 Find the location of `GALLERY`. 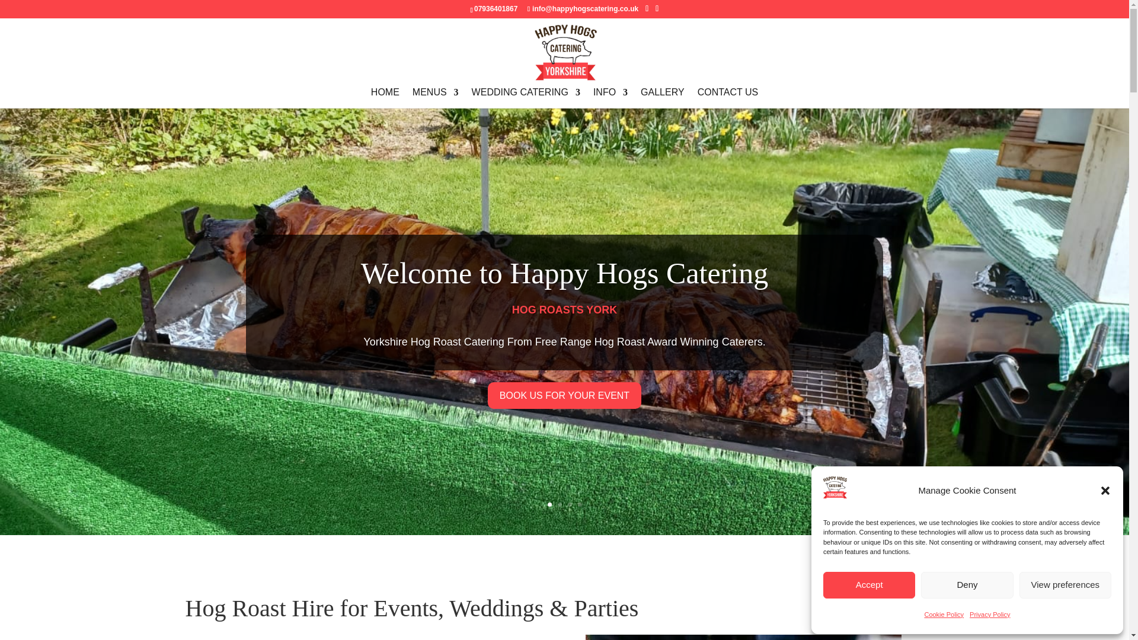

GALLERY is located at coordinates (663, 98).